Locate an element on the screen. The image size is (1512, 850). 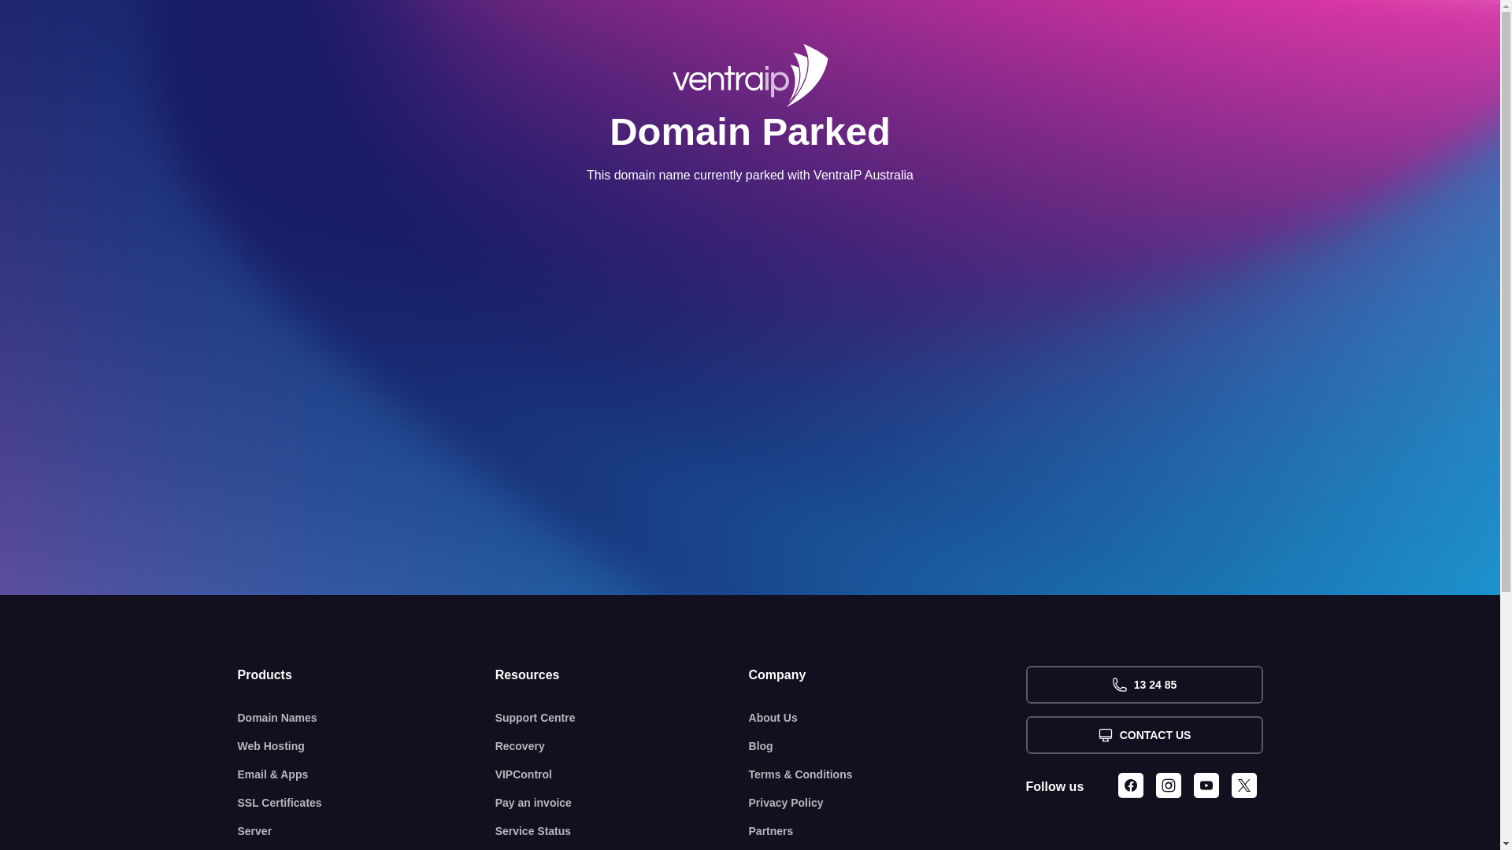
CONTACT US is located at coordinates (1143, 735).